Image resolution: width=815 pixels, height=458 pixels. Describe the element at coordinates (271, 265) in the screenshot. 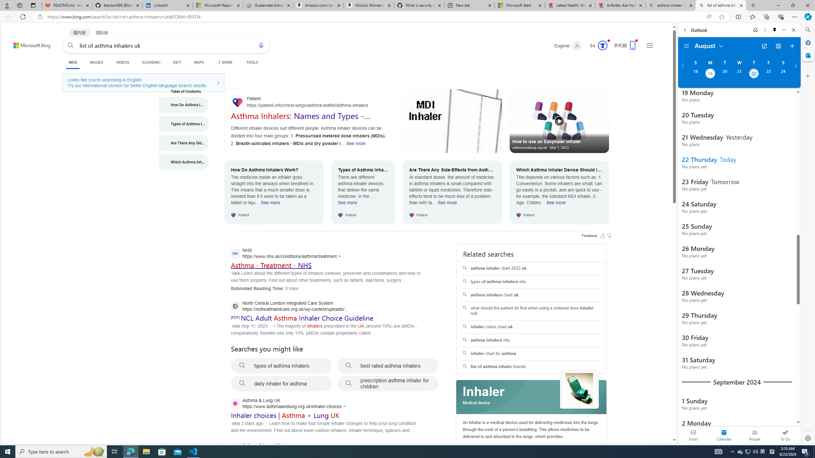

I see `Asthma - Treatment - NHS` at that location.